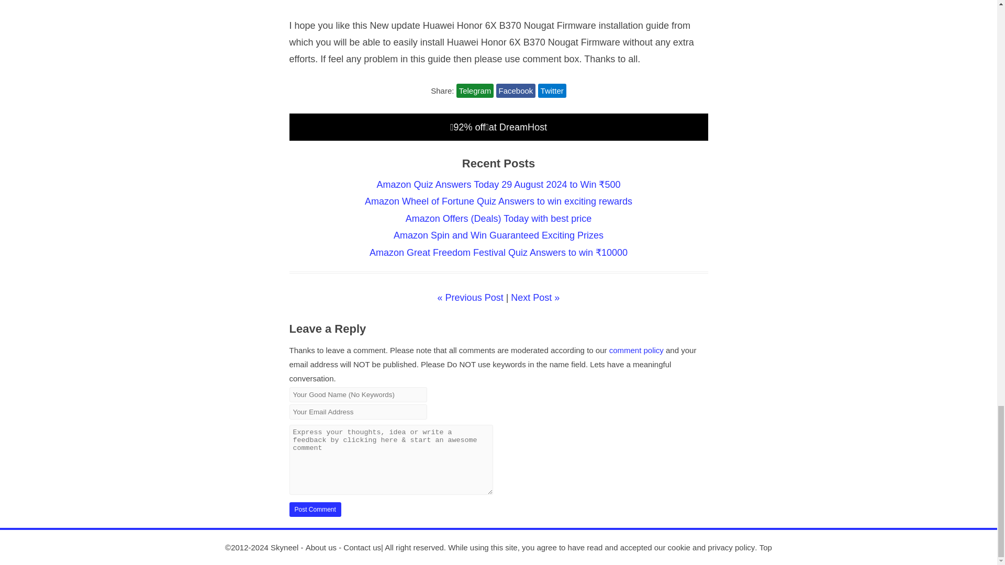  I want to click on Telegram, so click(475, 90).